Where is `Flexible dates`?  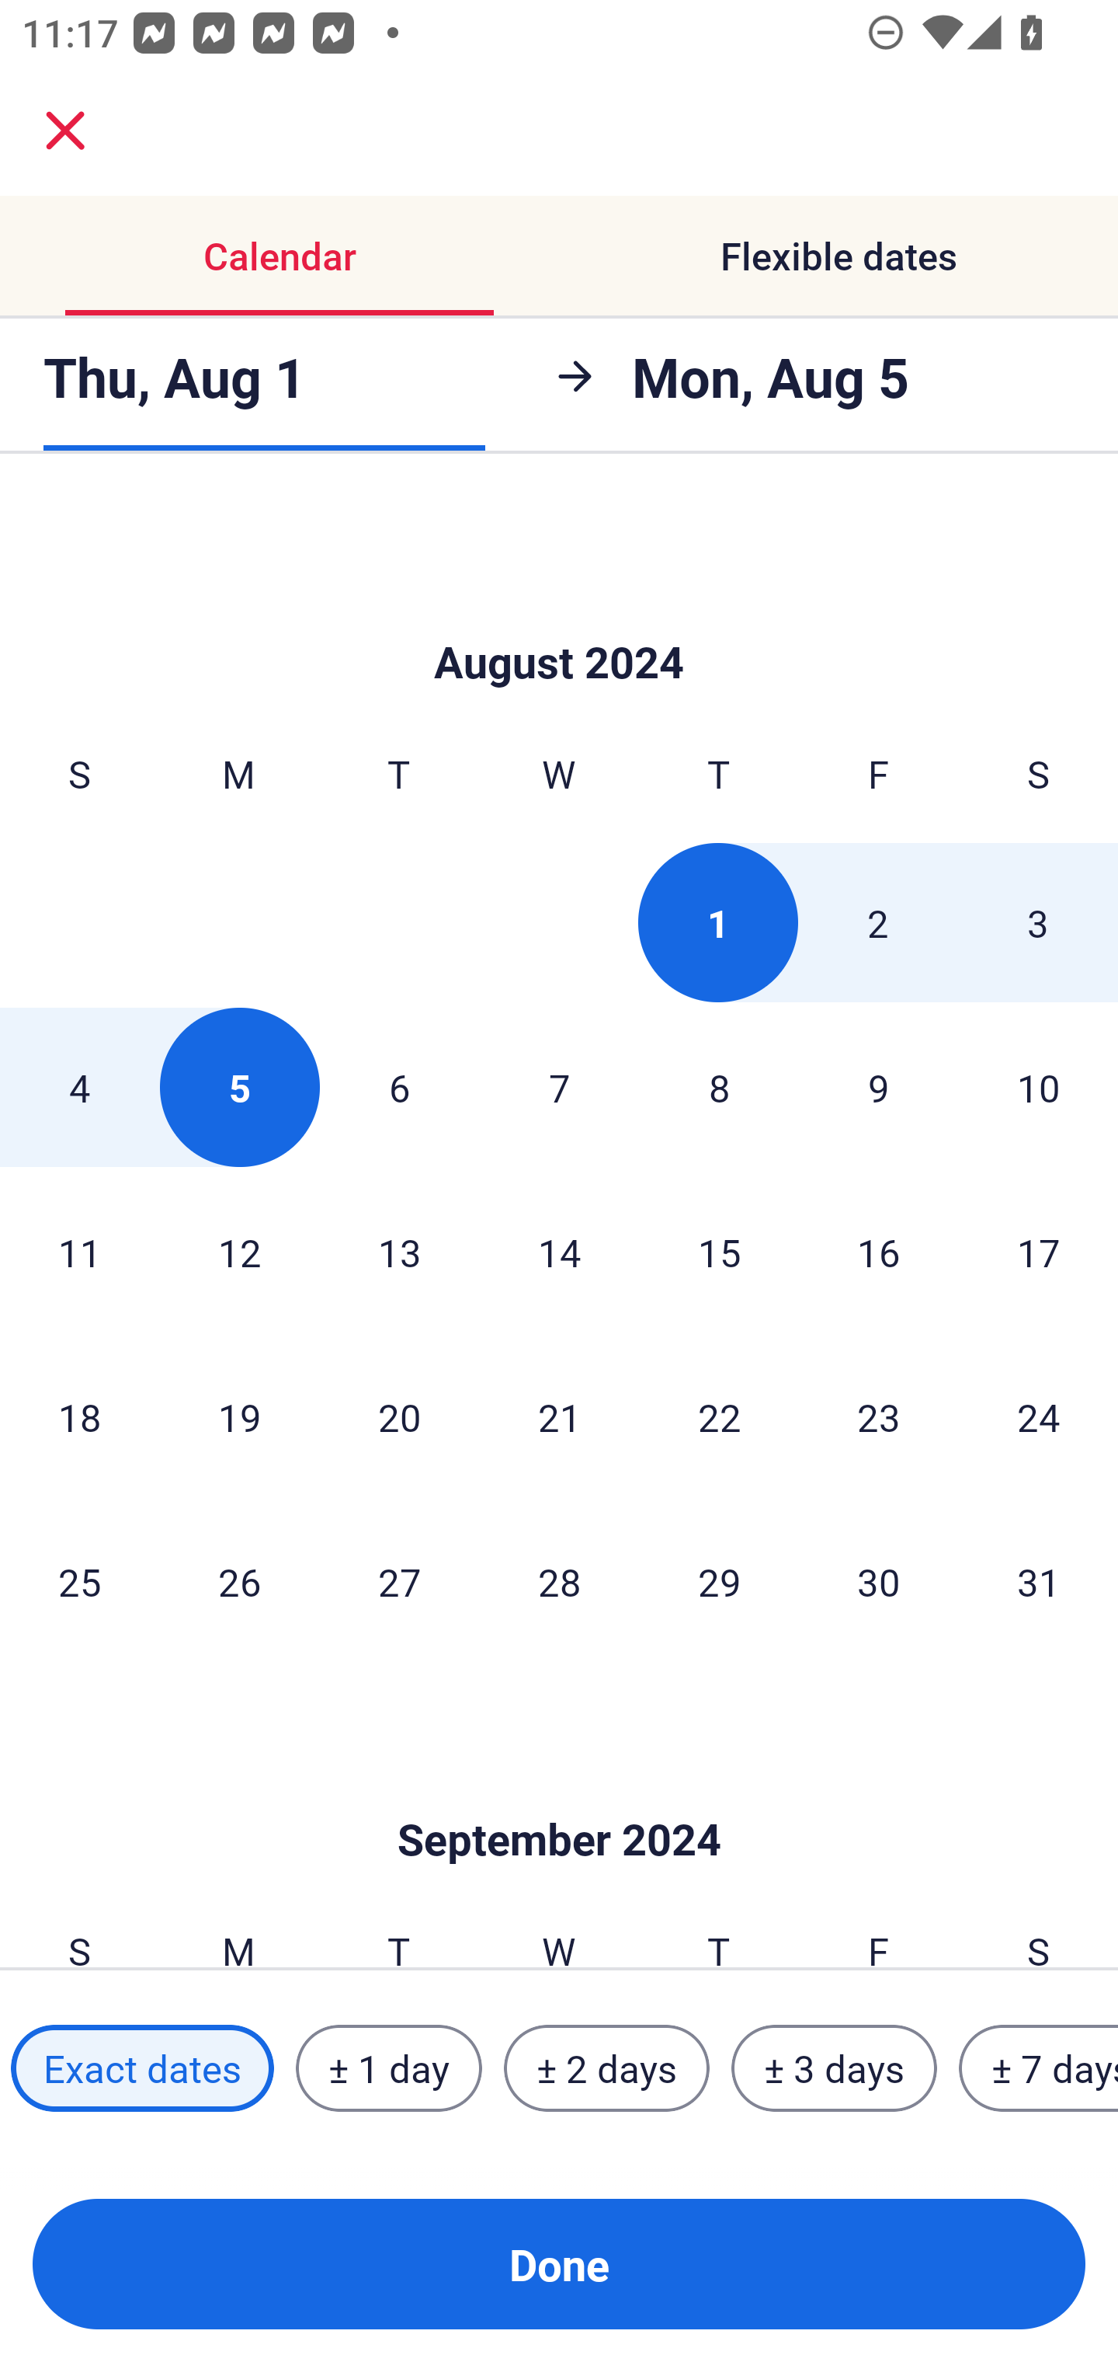 Flexible dates is located at coordinates (838, 256).